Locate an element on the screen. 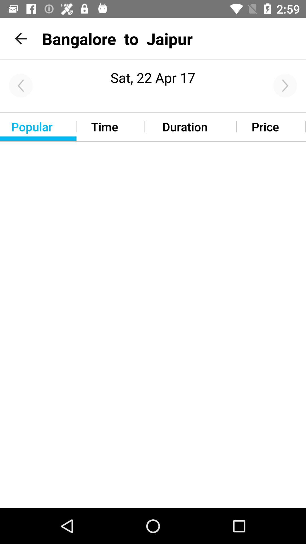  select go back icon on the left corner of the page is located at coordinates (21, 85).